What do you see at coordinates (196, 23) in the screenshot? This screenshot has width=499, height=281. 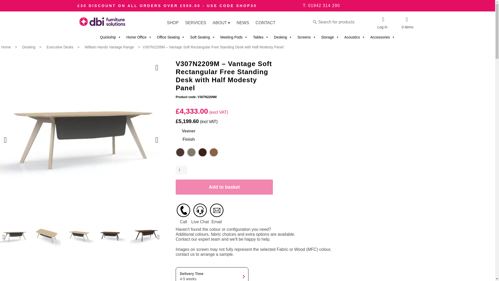 I see `SERVICES` at bounding box center [196, 23].